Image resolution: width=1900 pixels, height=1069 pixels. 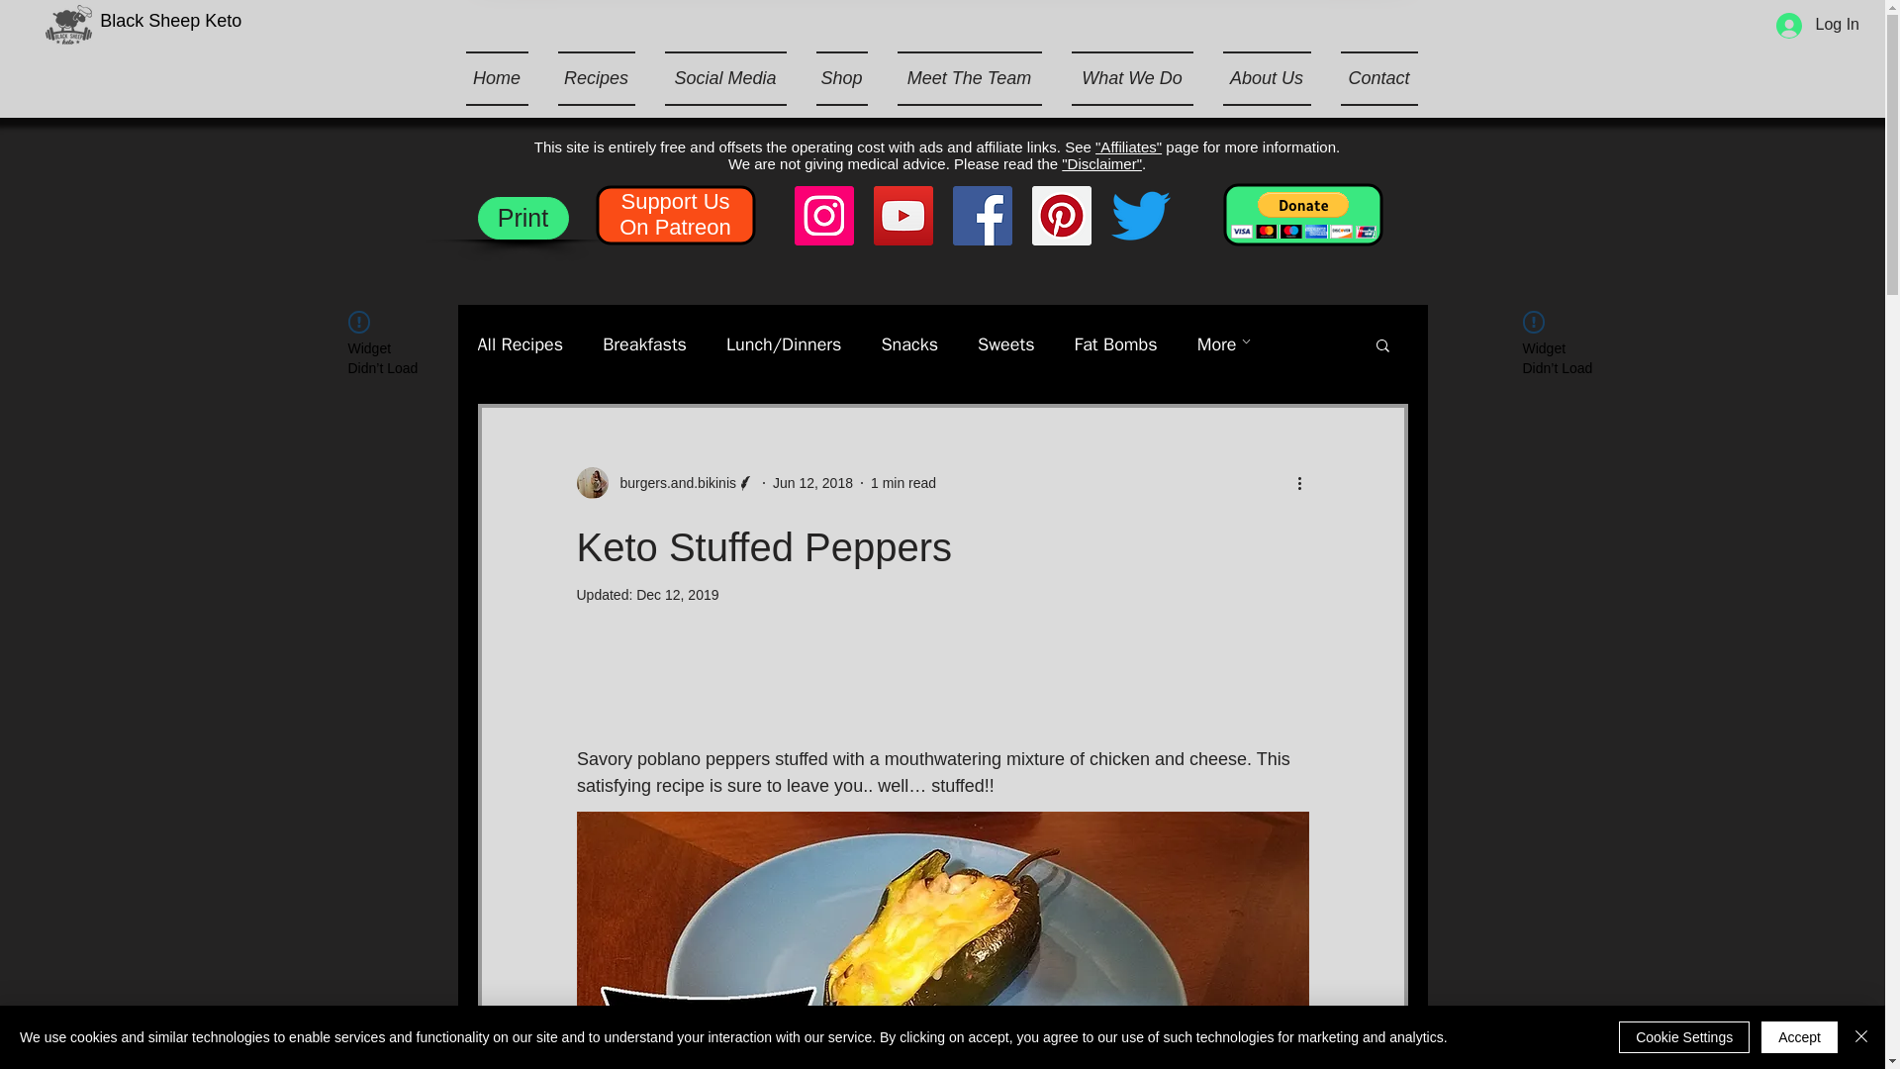 I want to click on Social Media, so click(x=724, y=77).